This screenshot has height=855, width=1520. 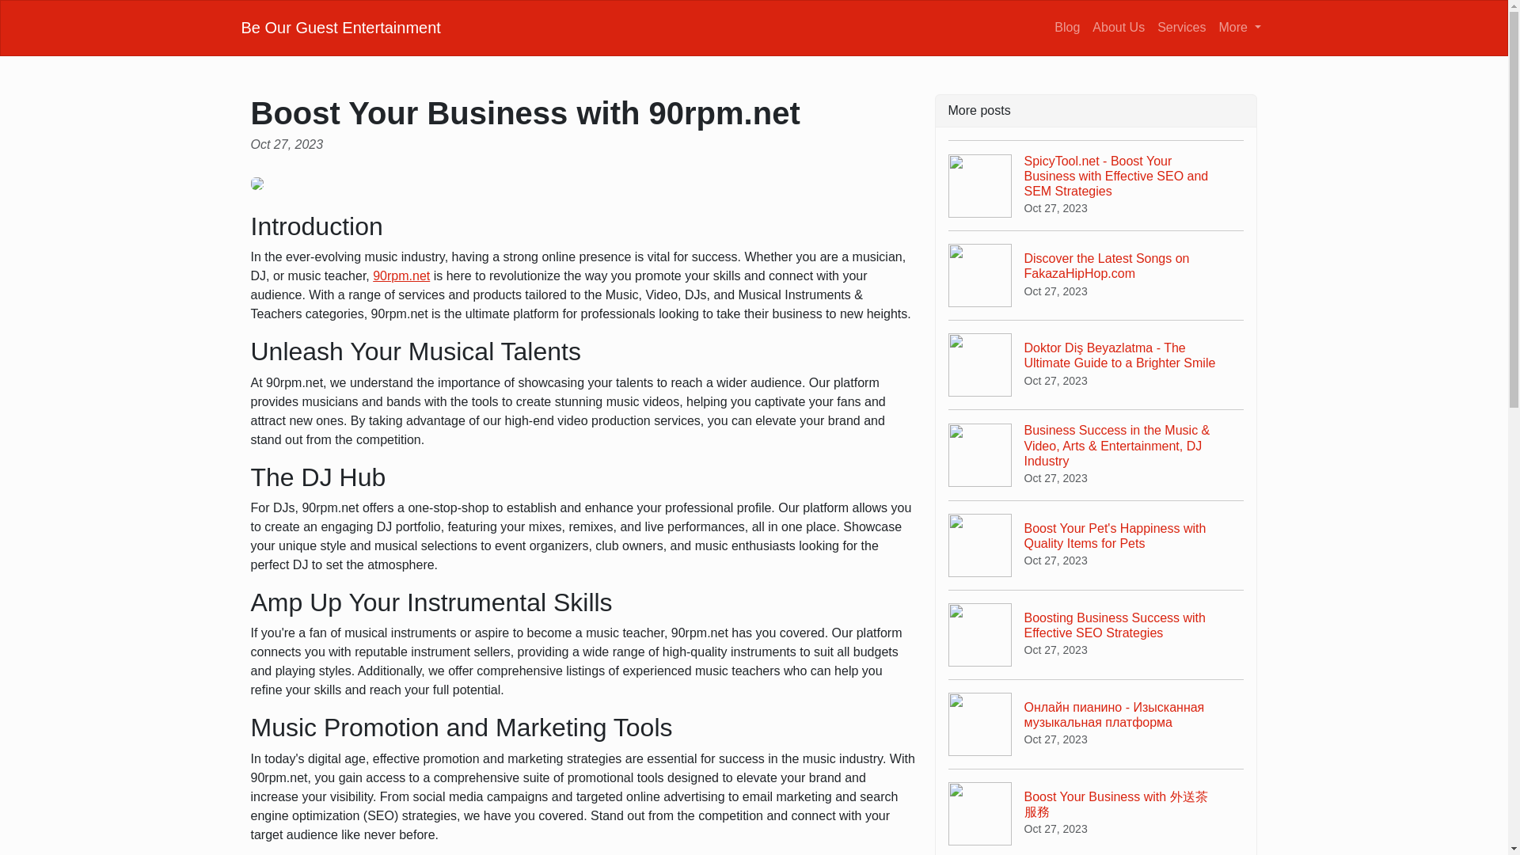 I want to click on Be Our Guest Entertainment, so click(x=1181, y=27).